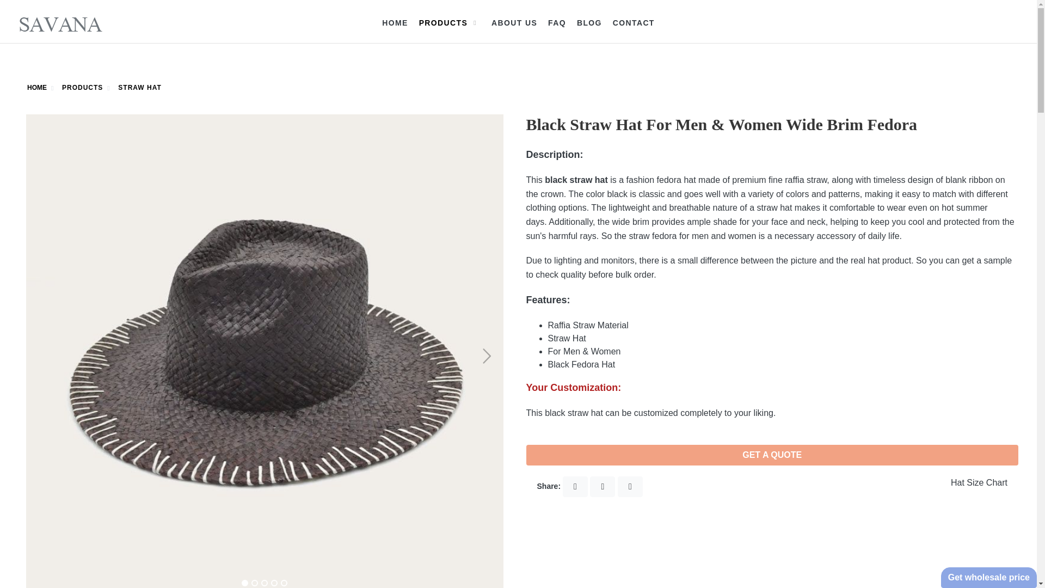 The image size is (1045, 588). Describe the element at coordinates (634, 22) in the screenshot. I see `CONTACT` at that location.